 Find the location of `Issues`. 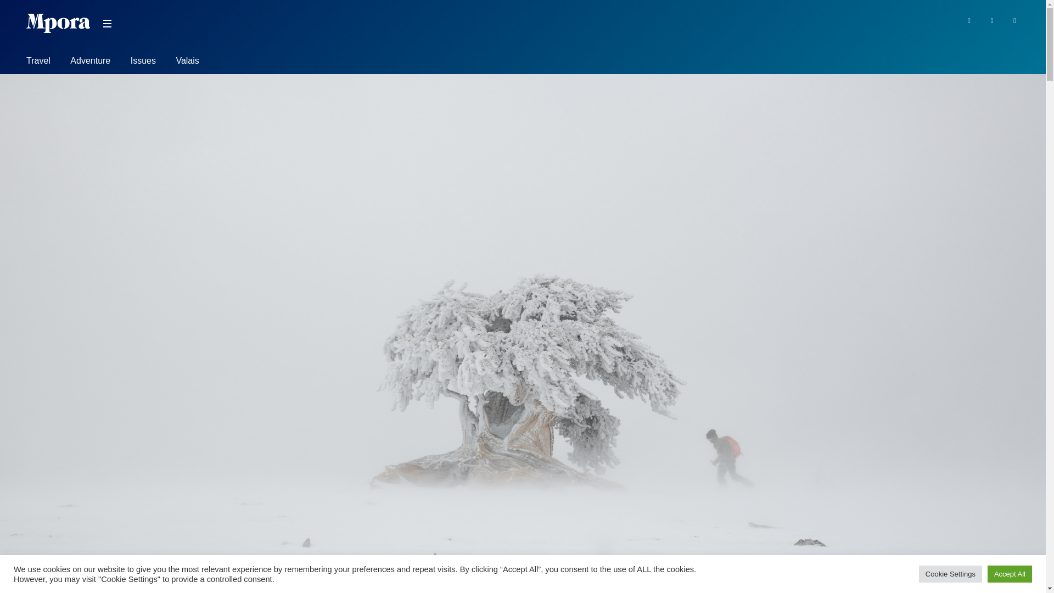

Issues is located at coordinates (143, 63).